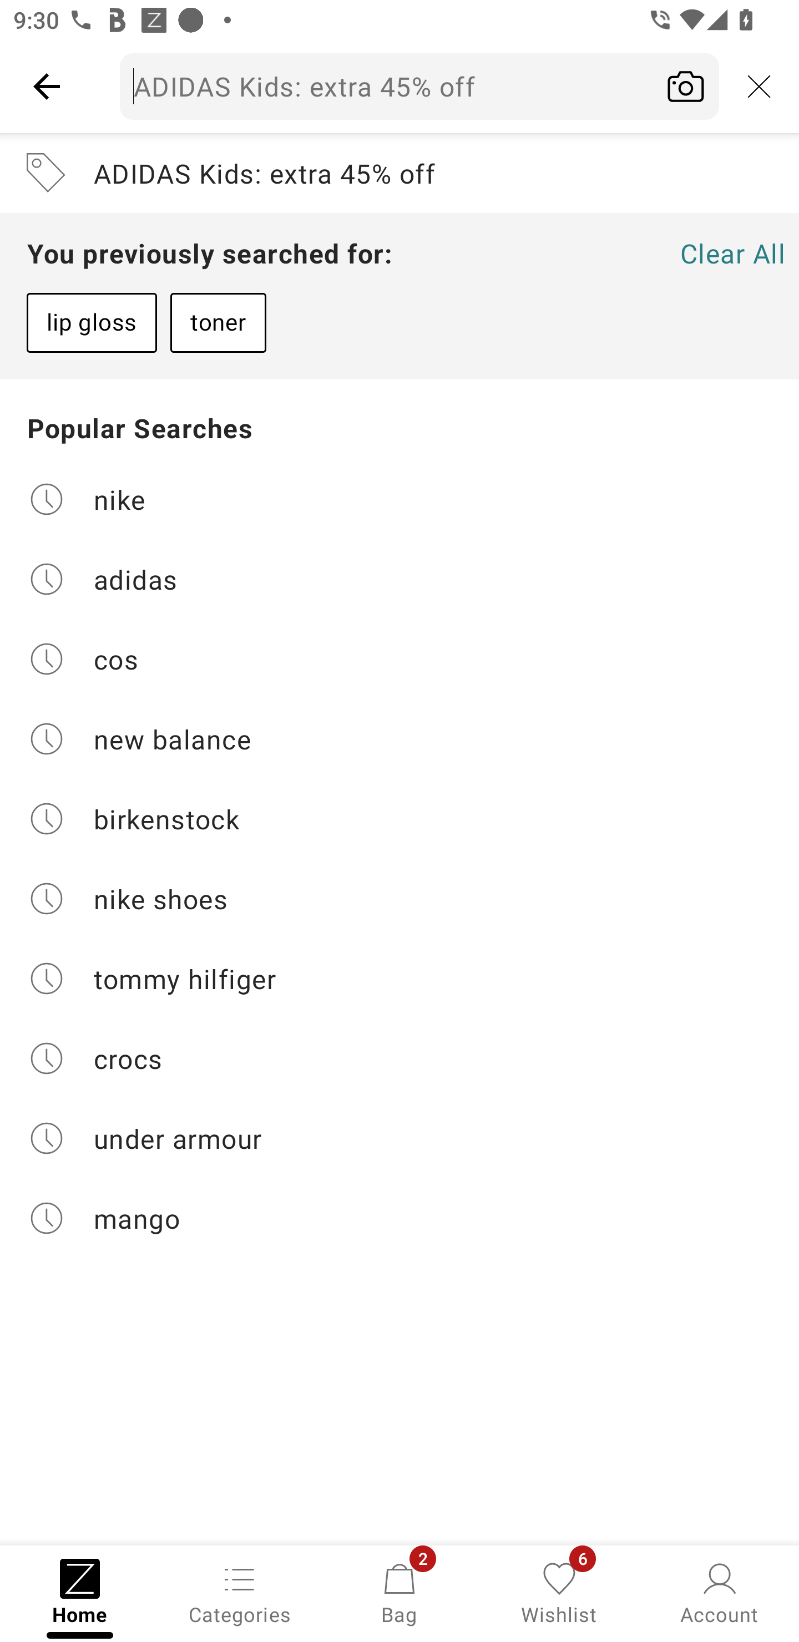  Describe the element at coordinates (240, 1592) in the screenshot. I see `Categories` at that location.